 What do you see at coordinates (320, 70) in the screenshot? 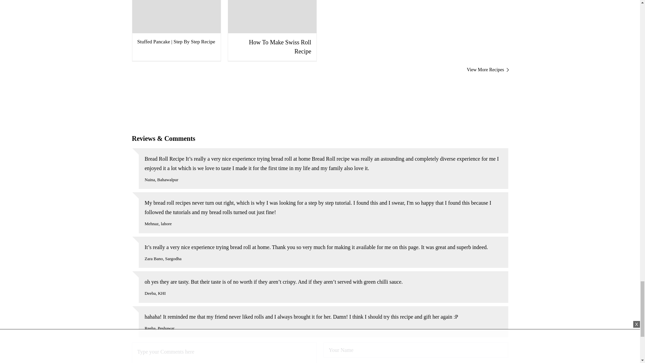
I see `View More Recipes` at bounding box center [320, 70].